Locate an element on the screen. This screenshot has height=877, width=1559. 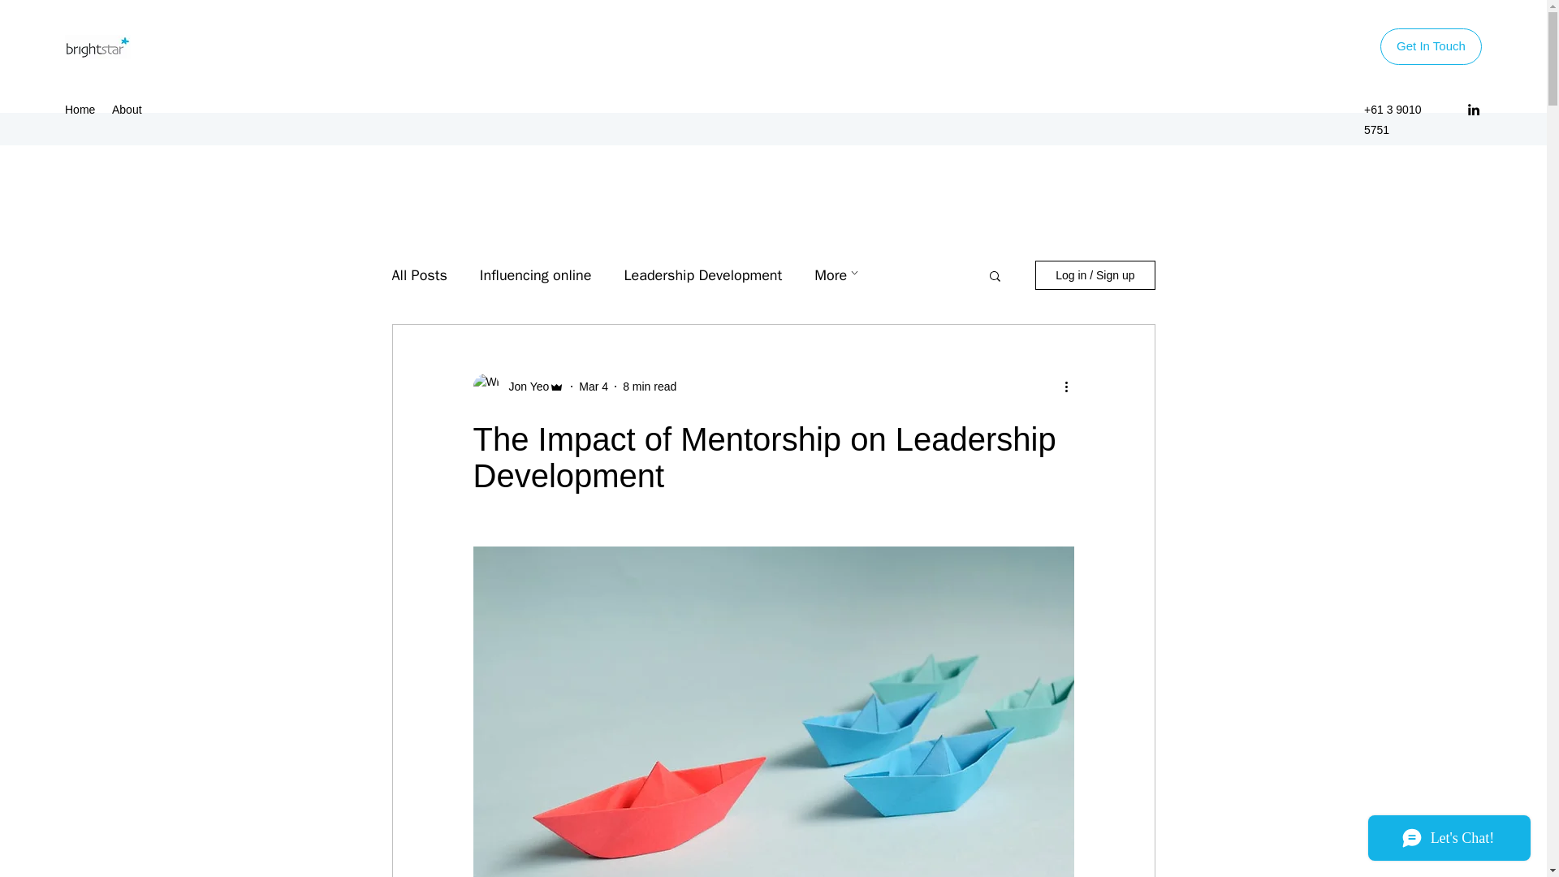
Home is located at coordinates (80, 109).